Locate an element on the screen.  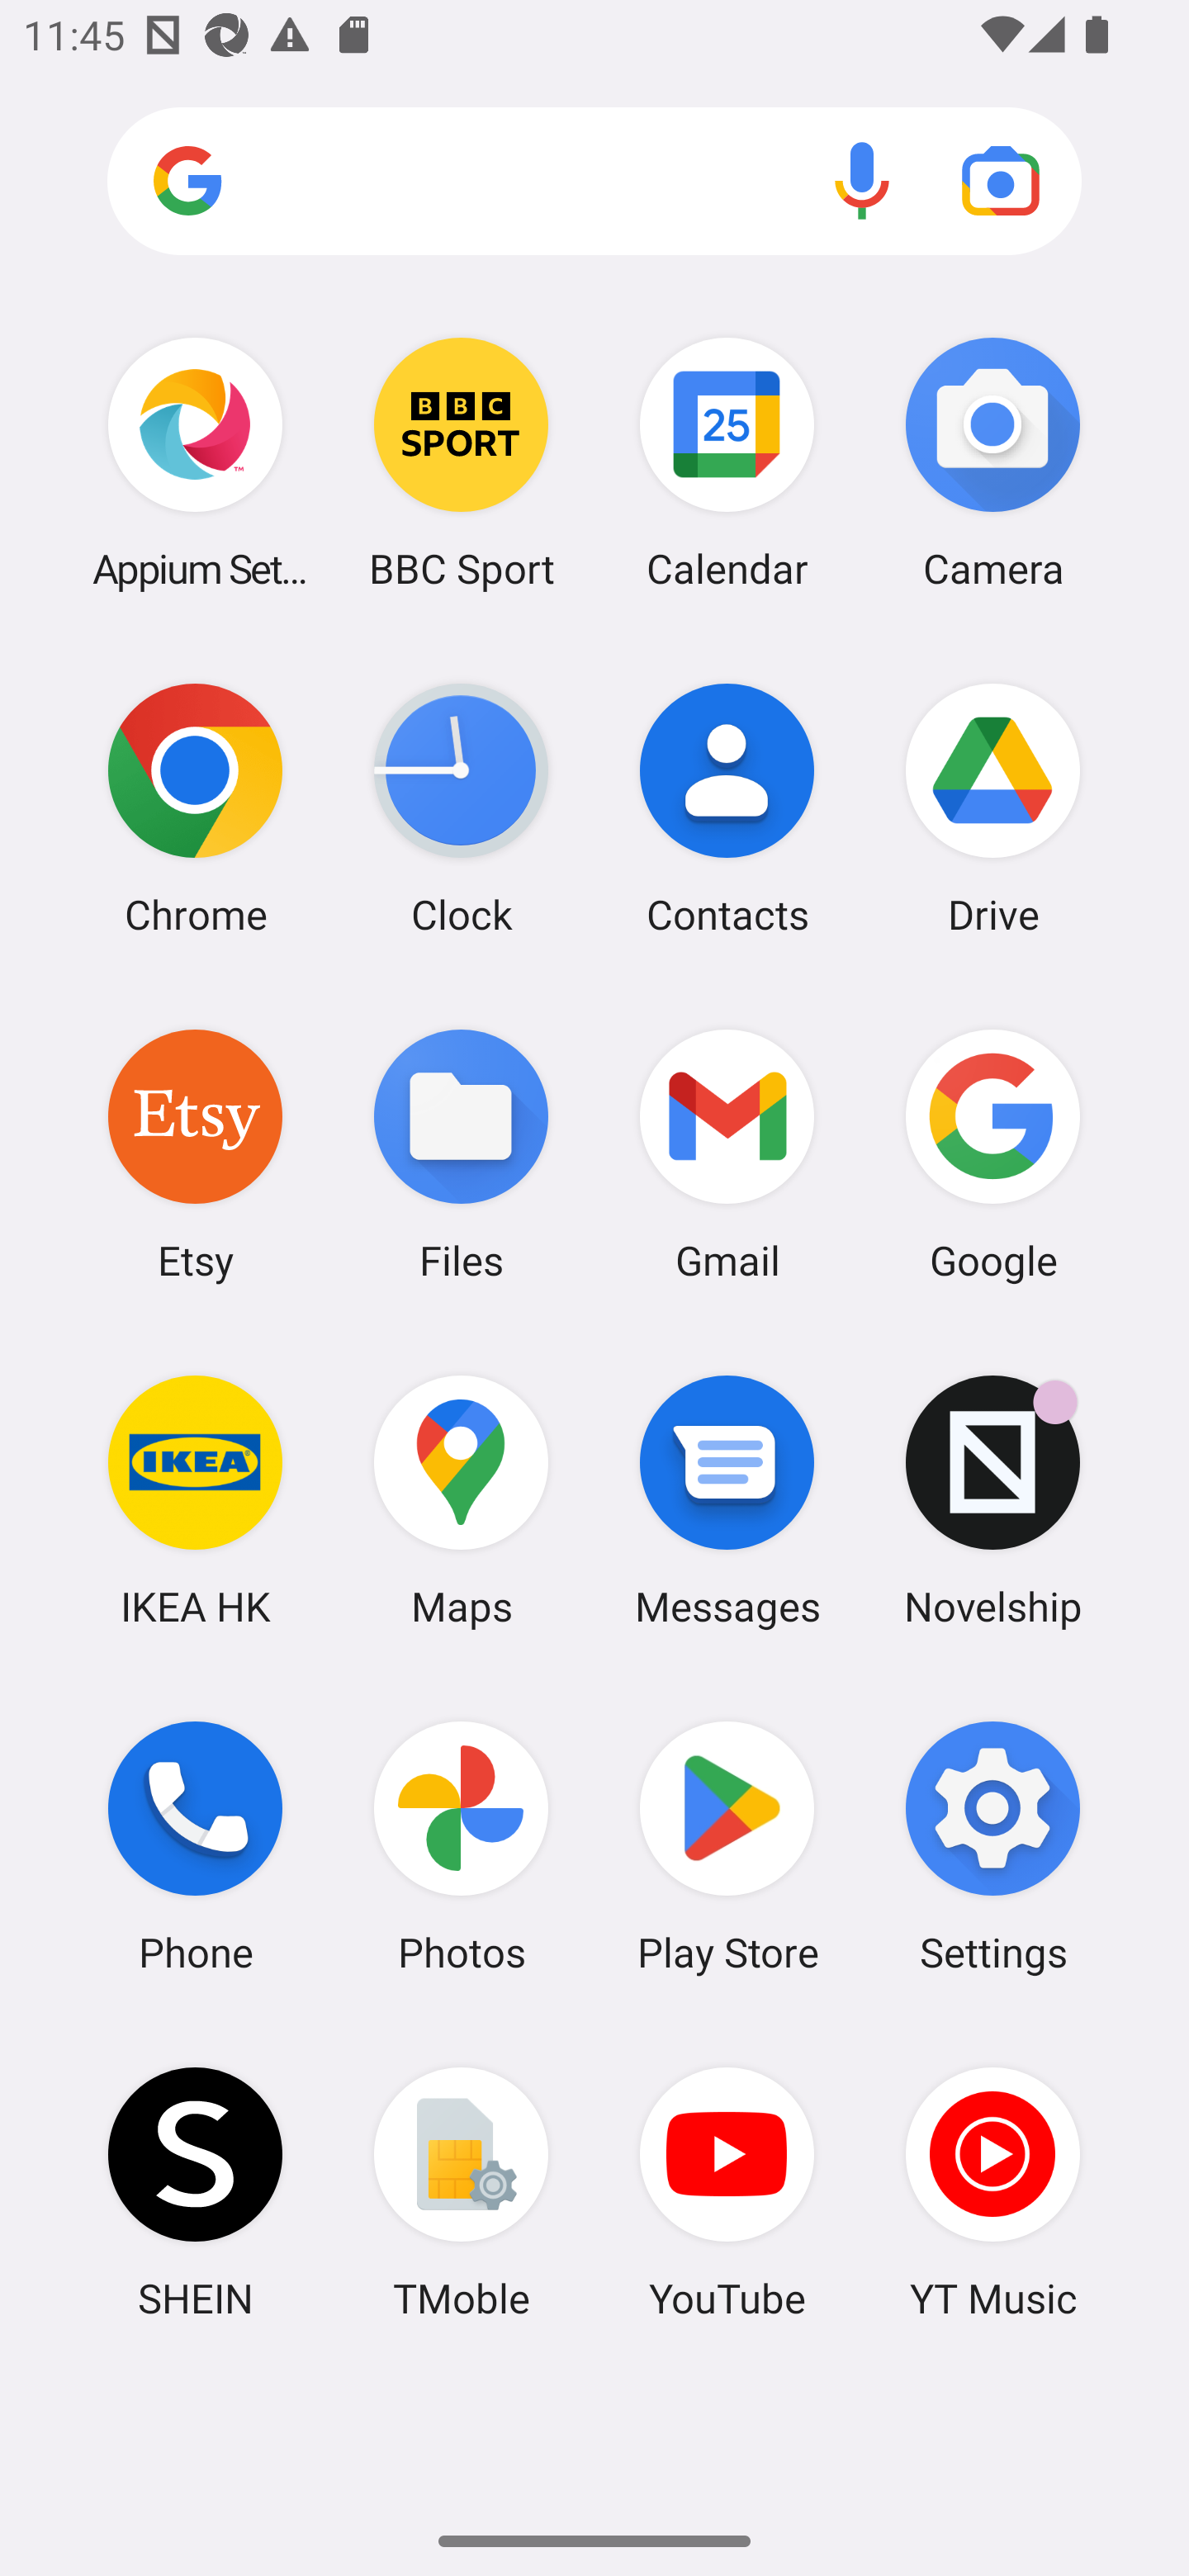
Chrome is located at coordinates (195, 808).